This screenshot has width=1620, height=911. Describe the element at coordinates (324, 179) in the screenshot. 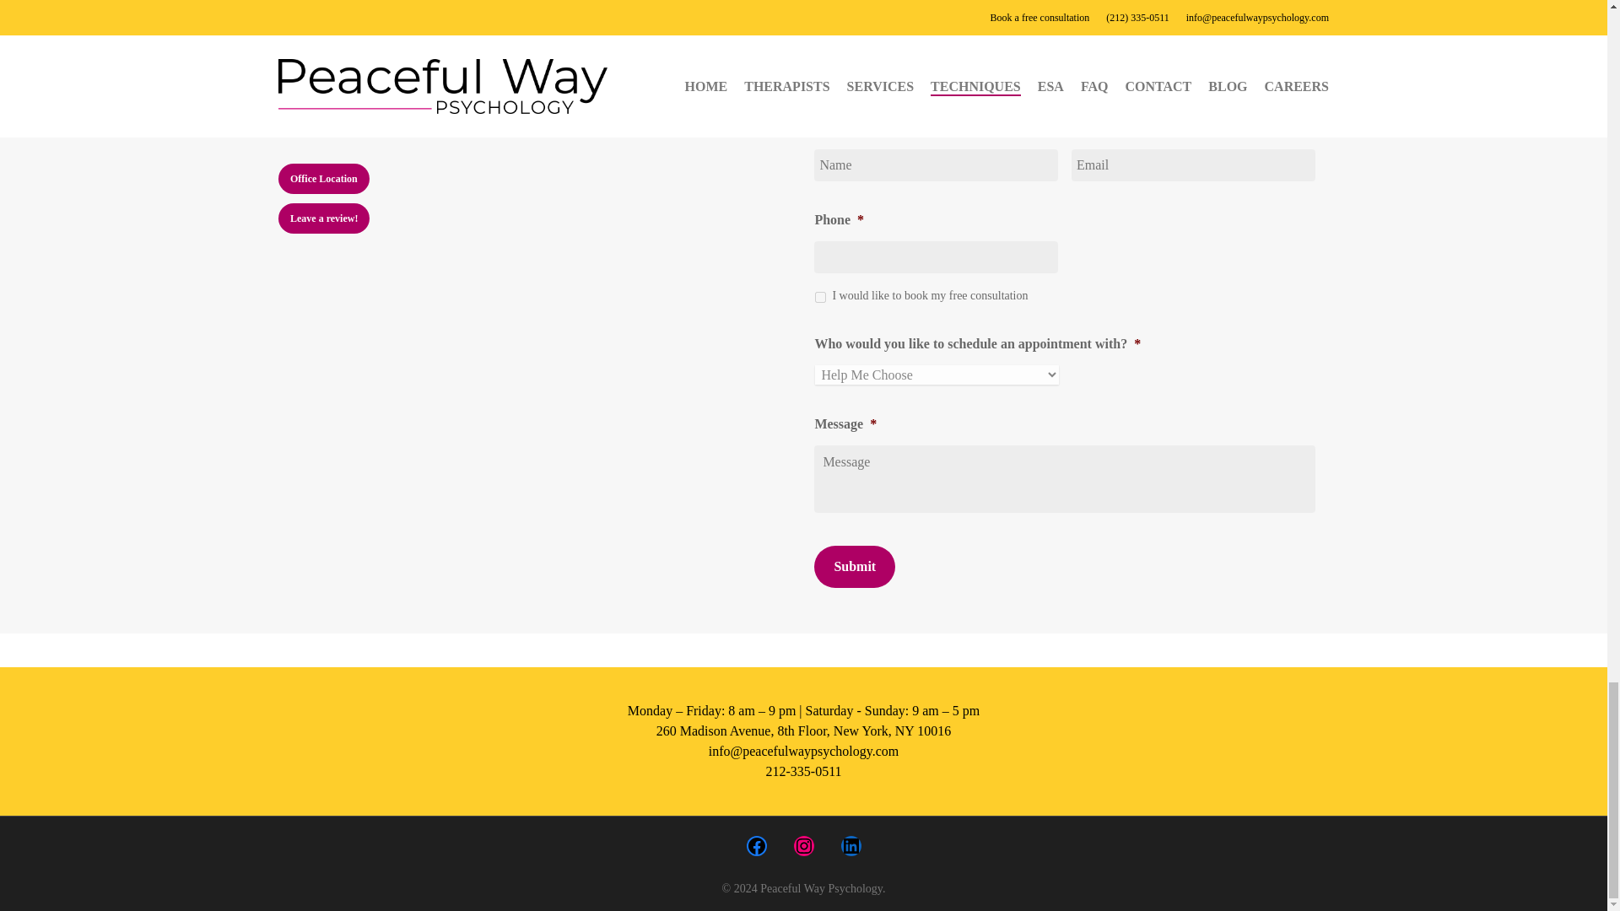

I see `Office Location` at that location.